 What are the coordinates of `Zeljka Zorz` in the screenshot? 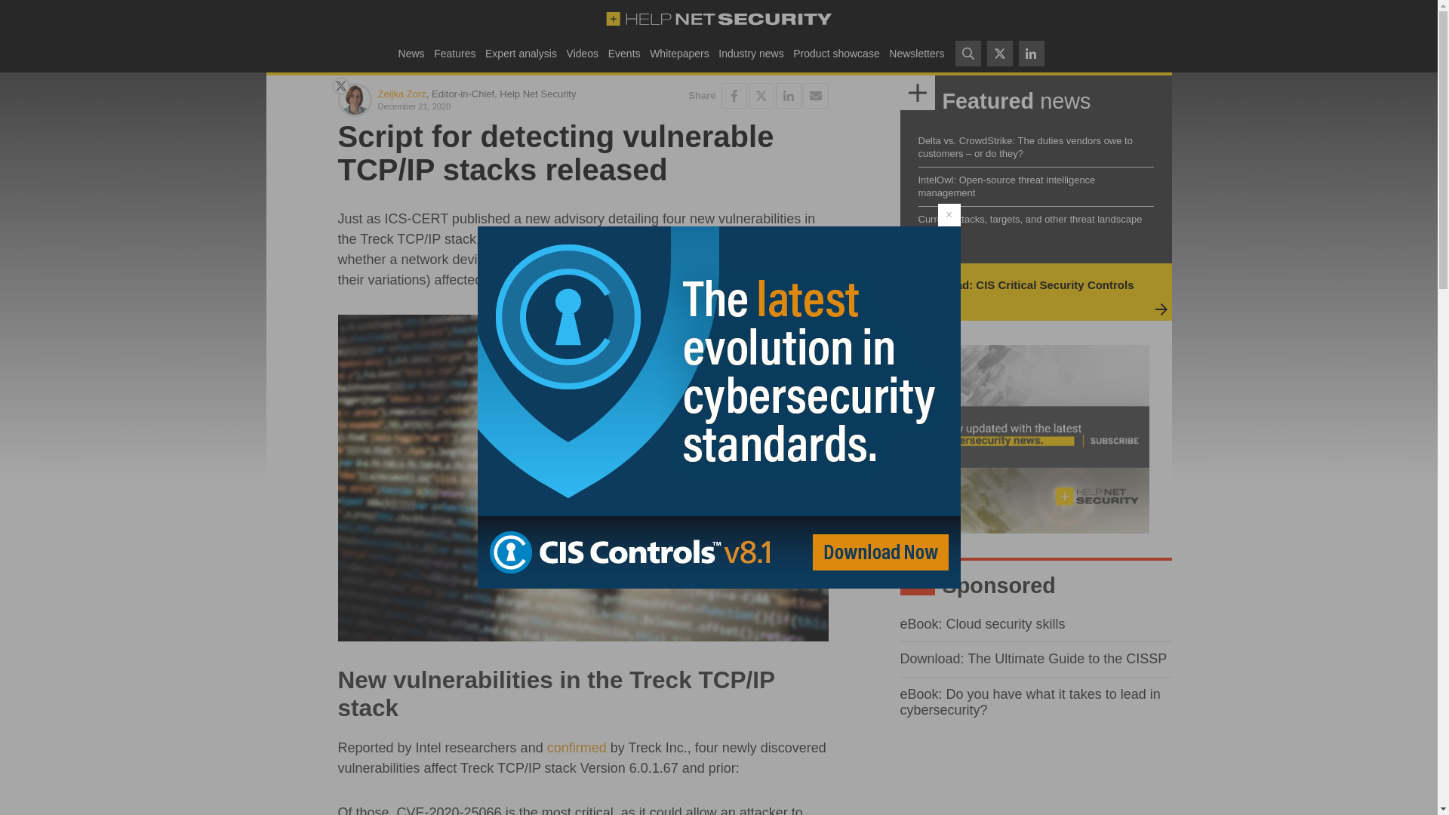 It's located at (401, 94).